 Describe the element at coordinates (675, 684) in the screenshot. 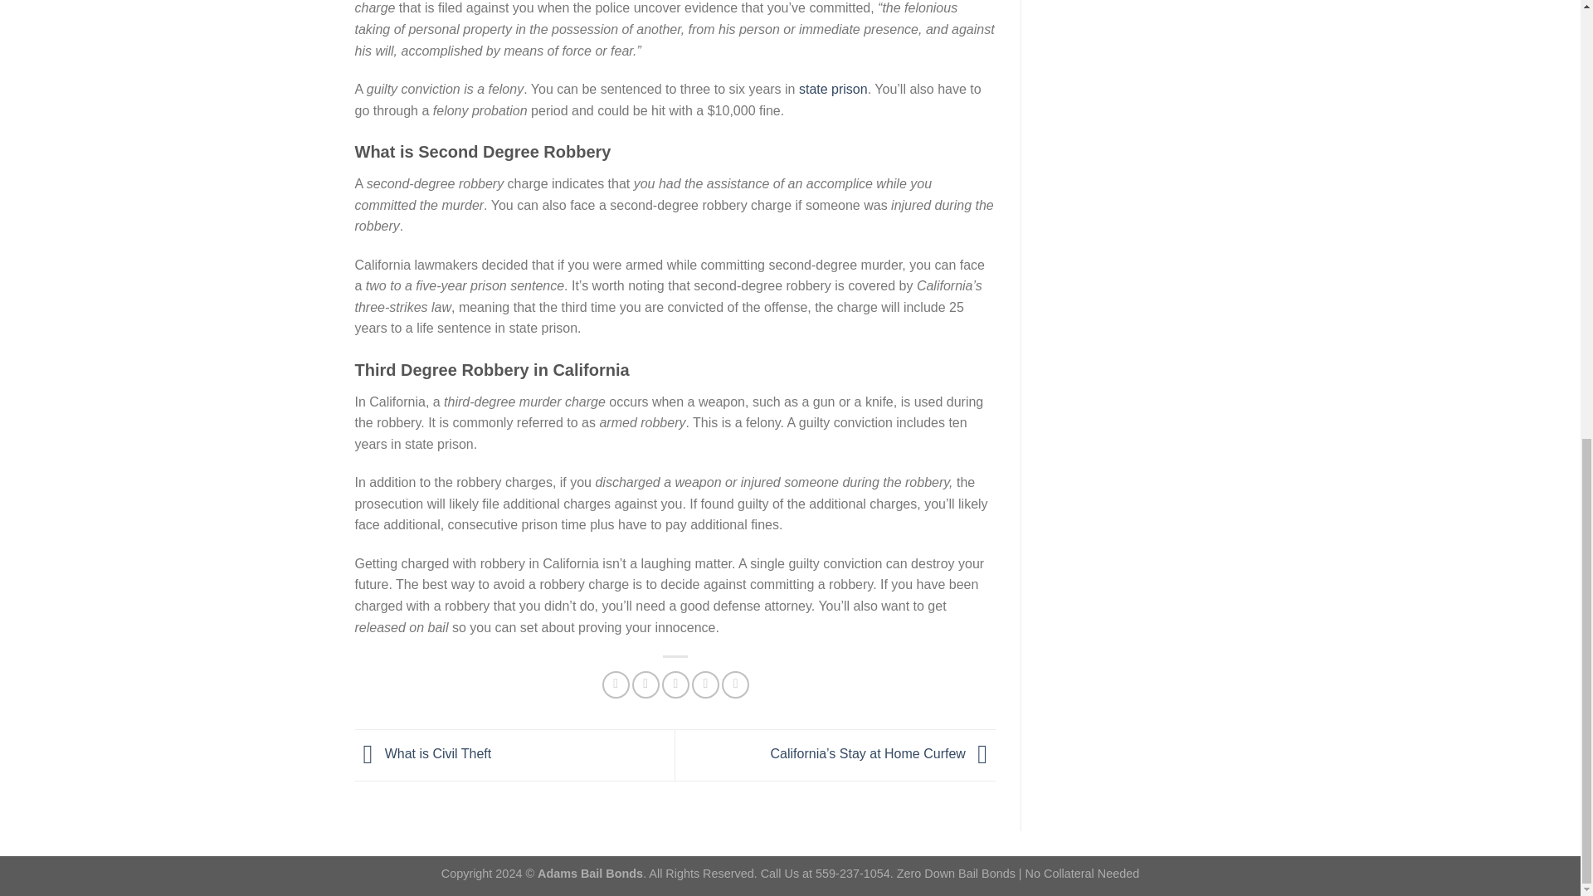

I see `Email to a Friend` at that location.